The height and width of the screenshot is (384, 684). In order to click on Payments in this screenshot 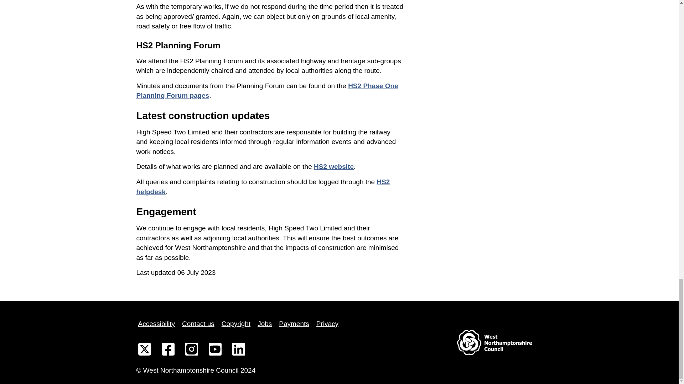, I will do `click(294, 324)`.